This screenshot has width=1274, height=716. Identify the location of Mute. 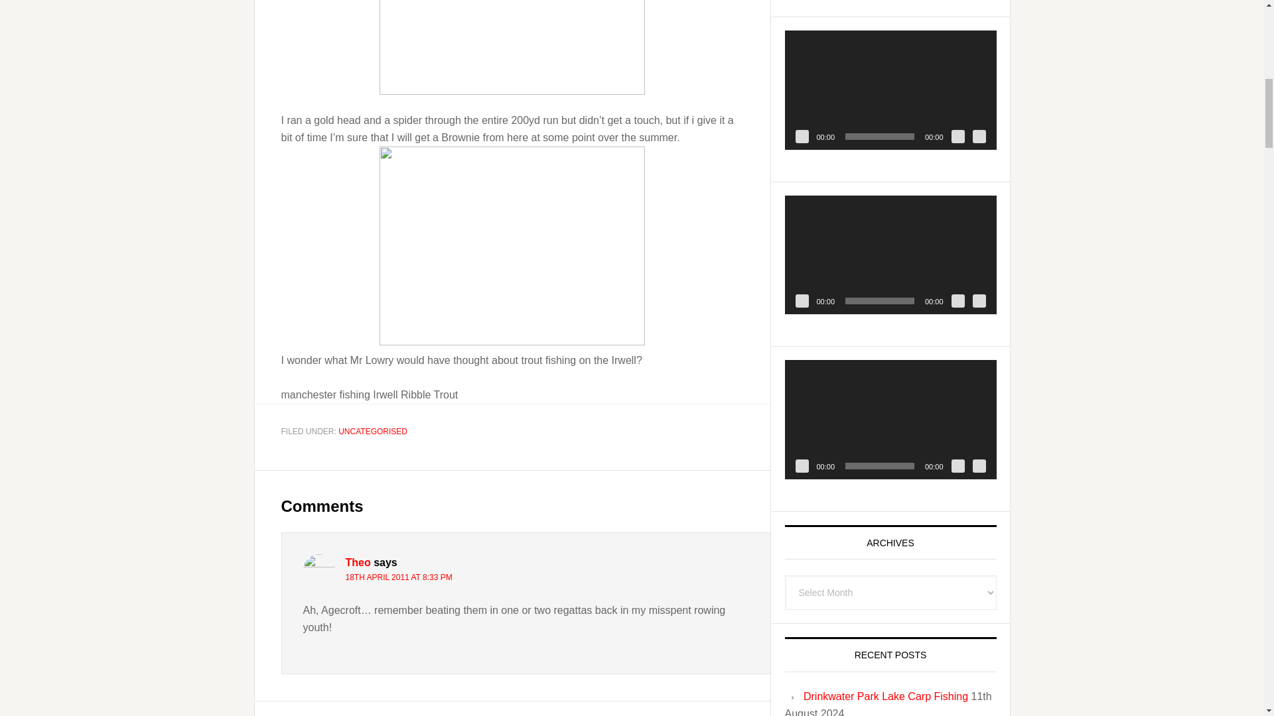
(958, 301).